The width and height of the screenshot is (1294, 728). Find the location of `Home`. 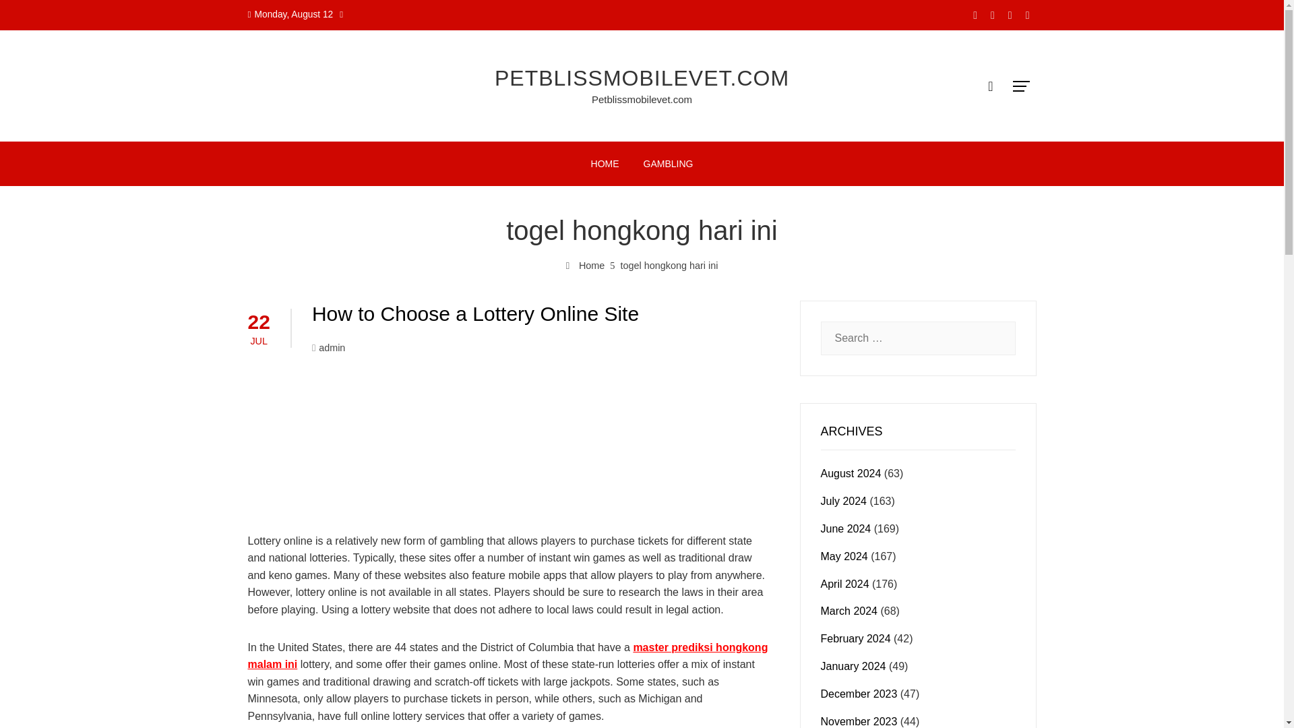

Home is located at coordinates (586, 265).